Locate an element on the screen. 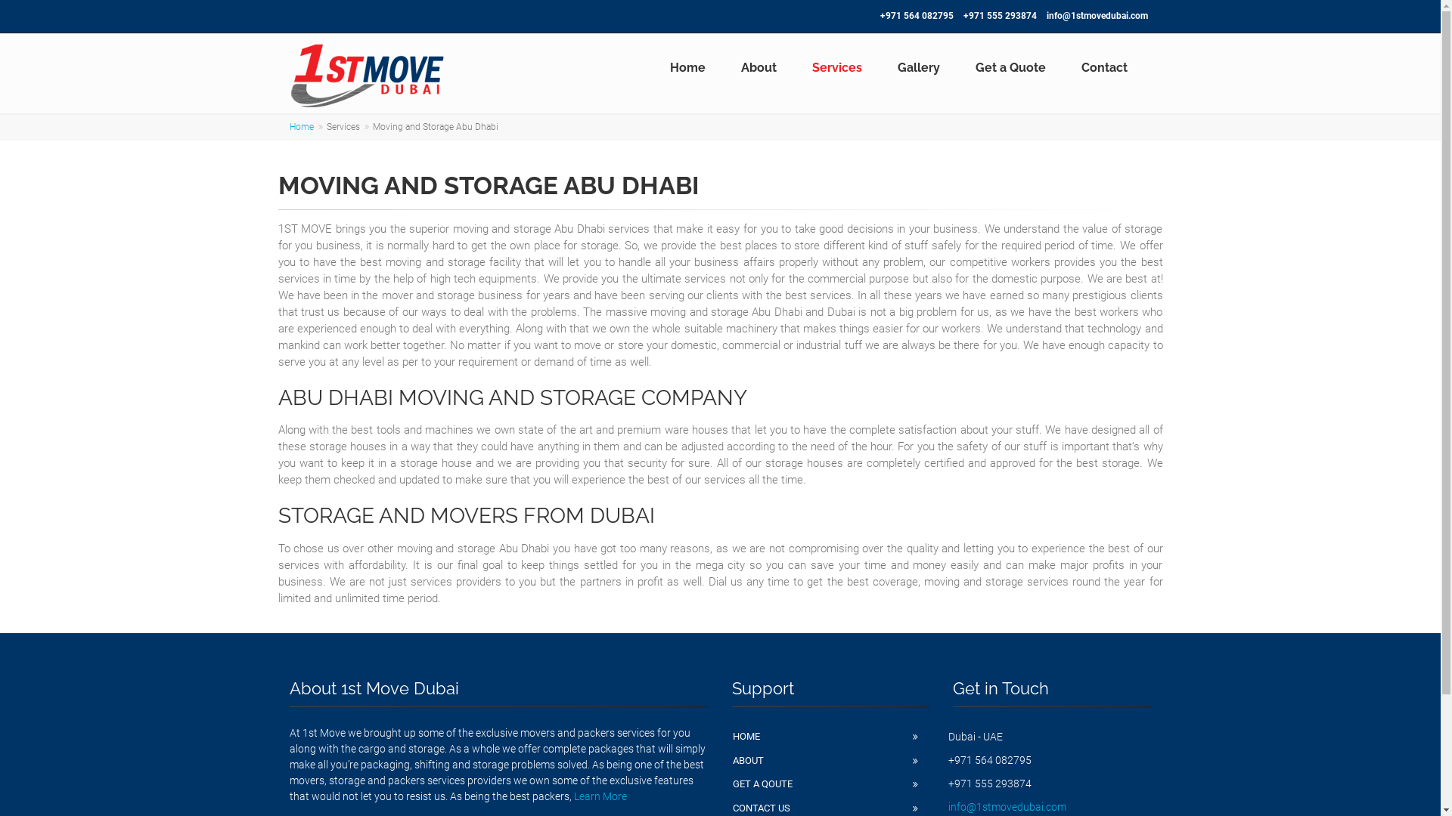 The image size is (1452, 816). About is located at coordinates (761, 65).